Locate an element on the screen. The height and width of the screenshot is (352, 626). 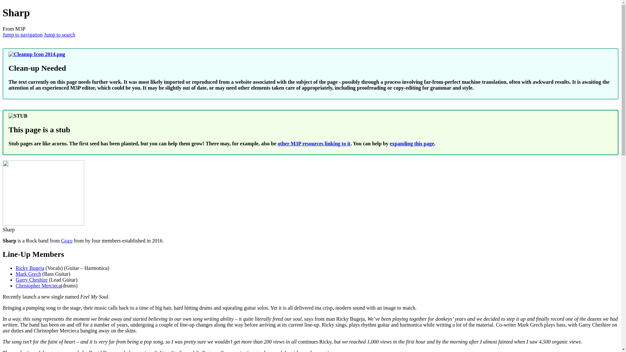
Ricky Bugeja is located at coordinates (30, 268).